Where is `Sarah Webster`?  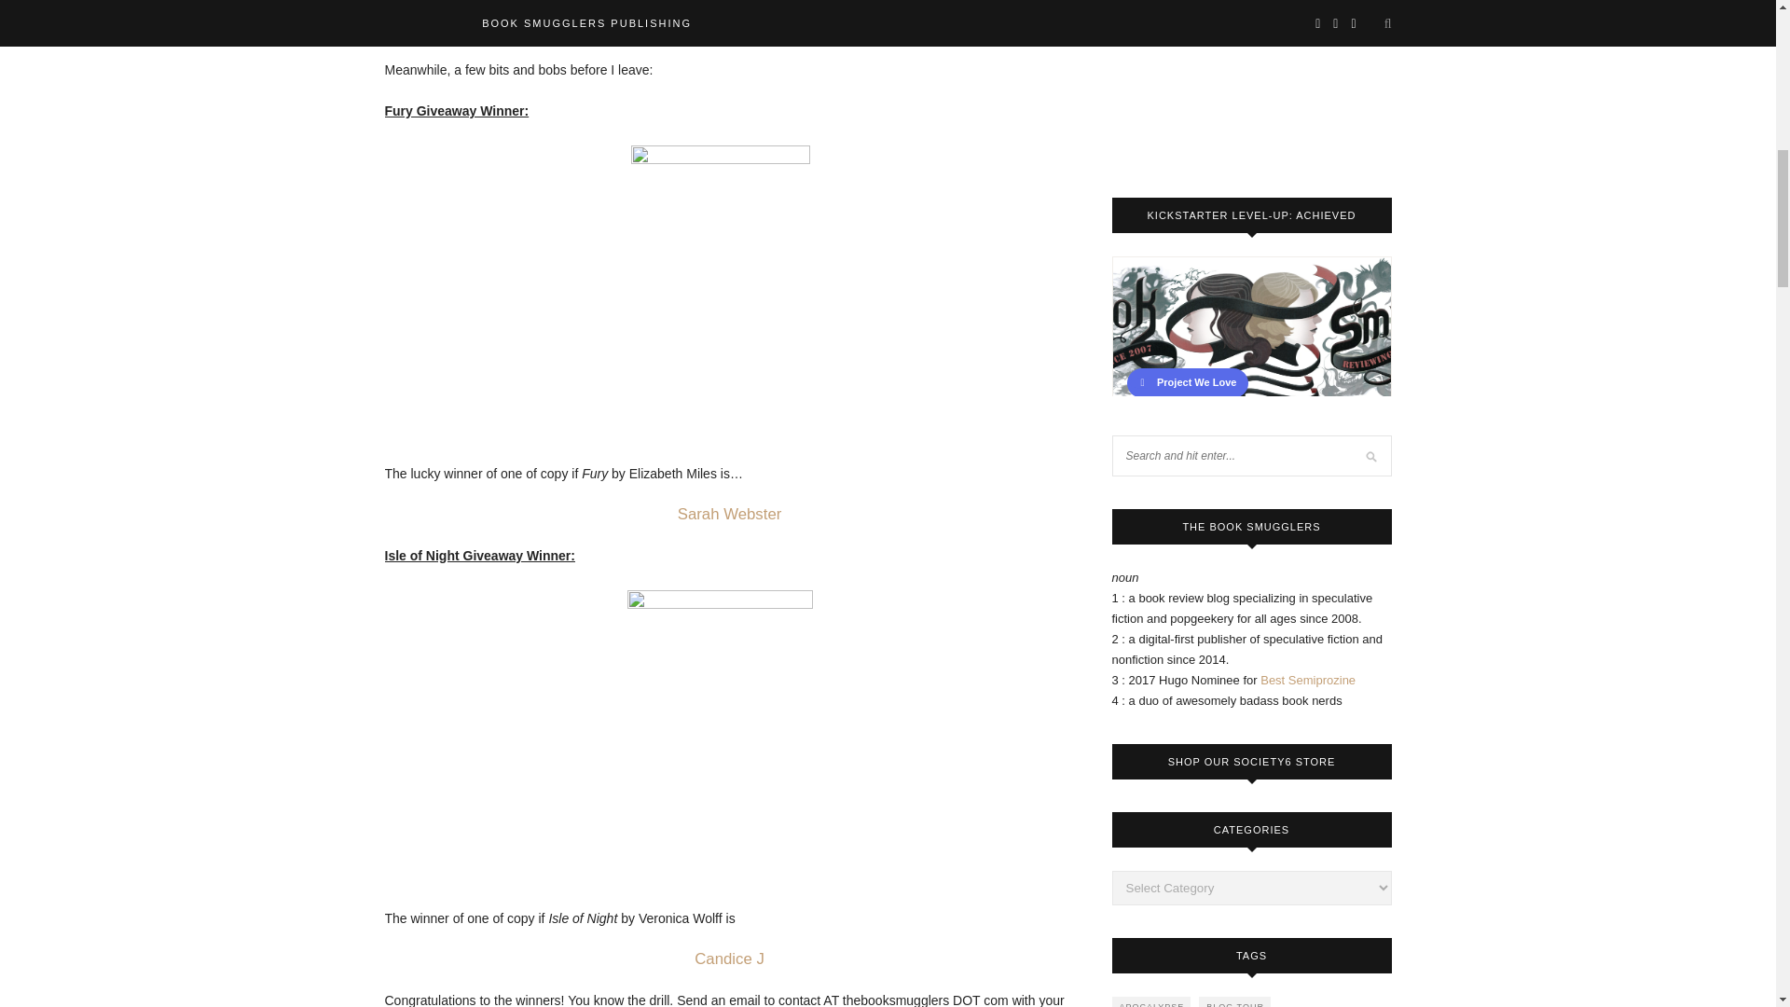 Sarah Webster is located at coordinates (730, 515).